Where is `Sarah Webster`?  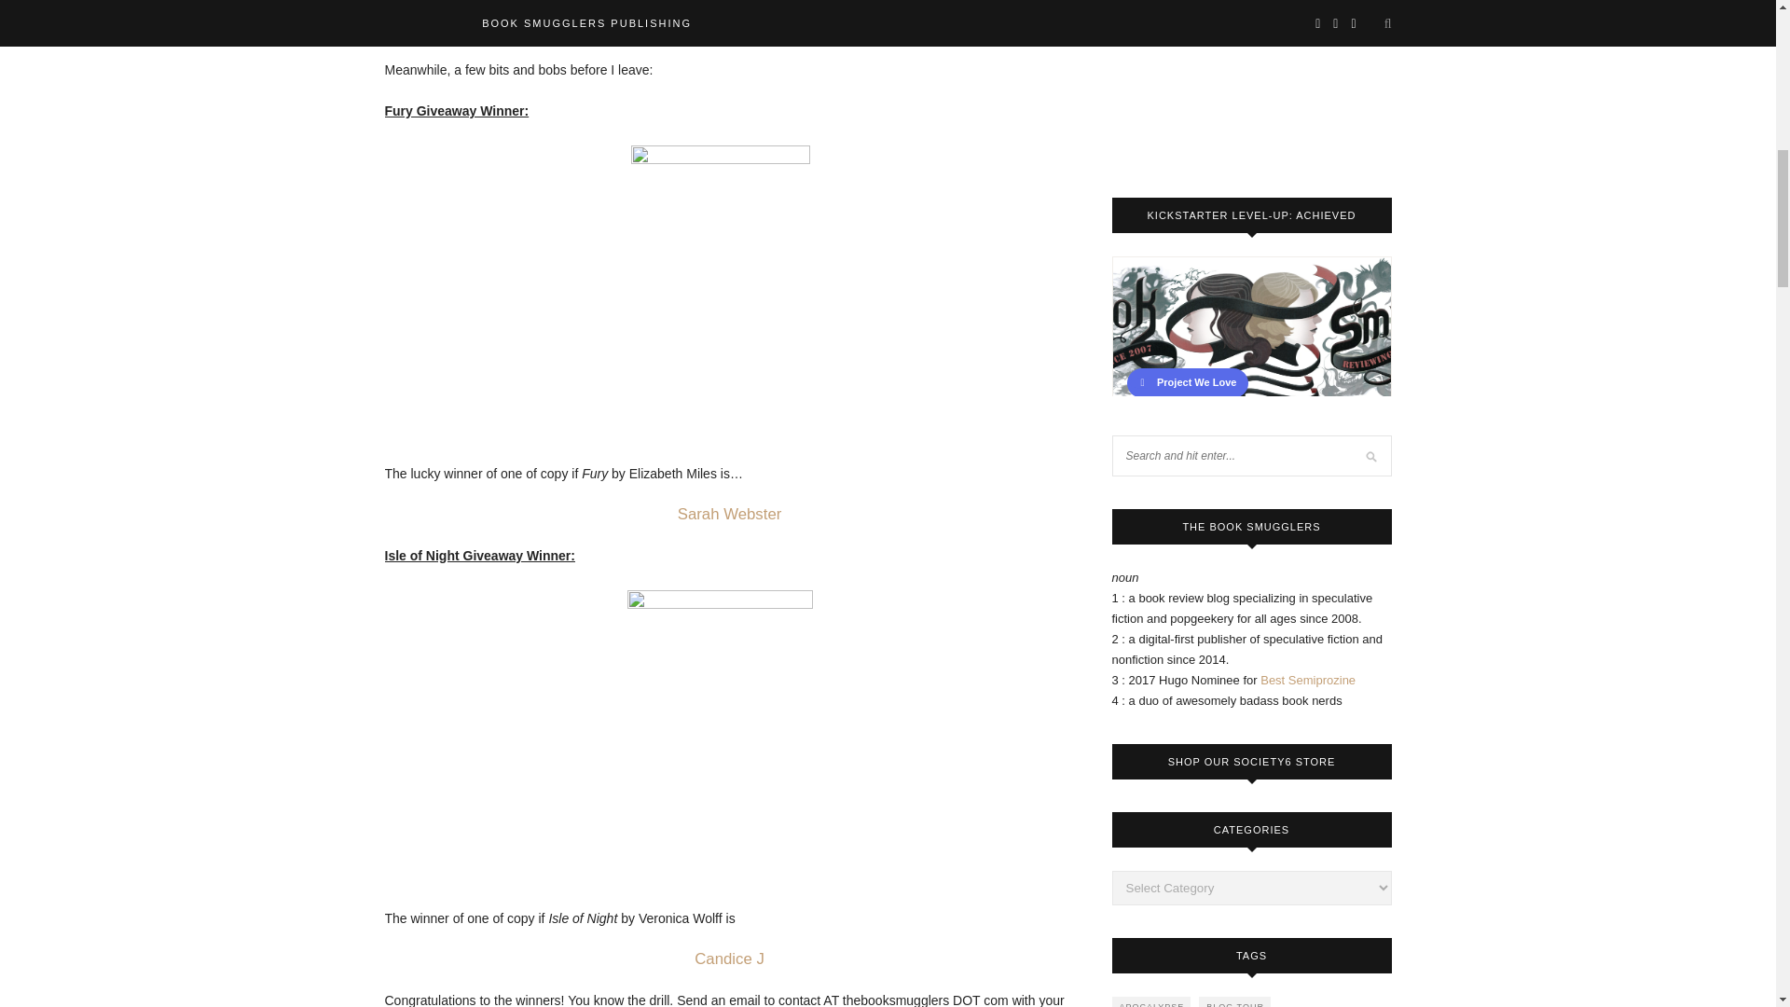 Sarah Webster is located at coordinates (730, 515).